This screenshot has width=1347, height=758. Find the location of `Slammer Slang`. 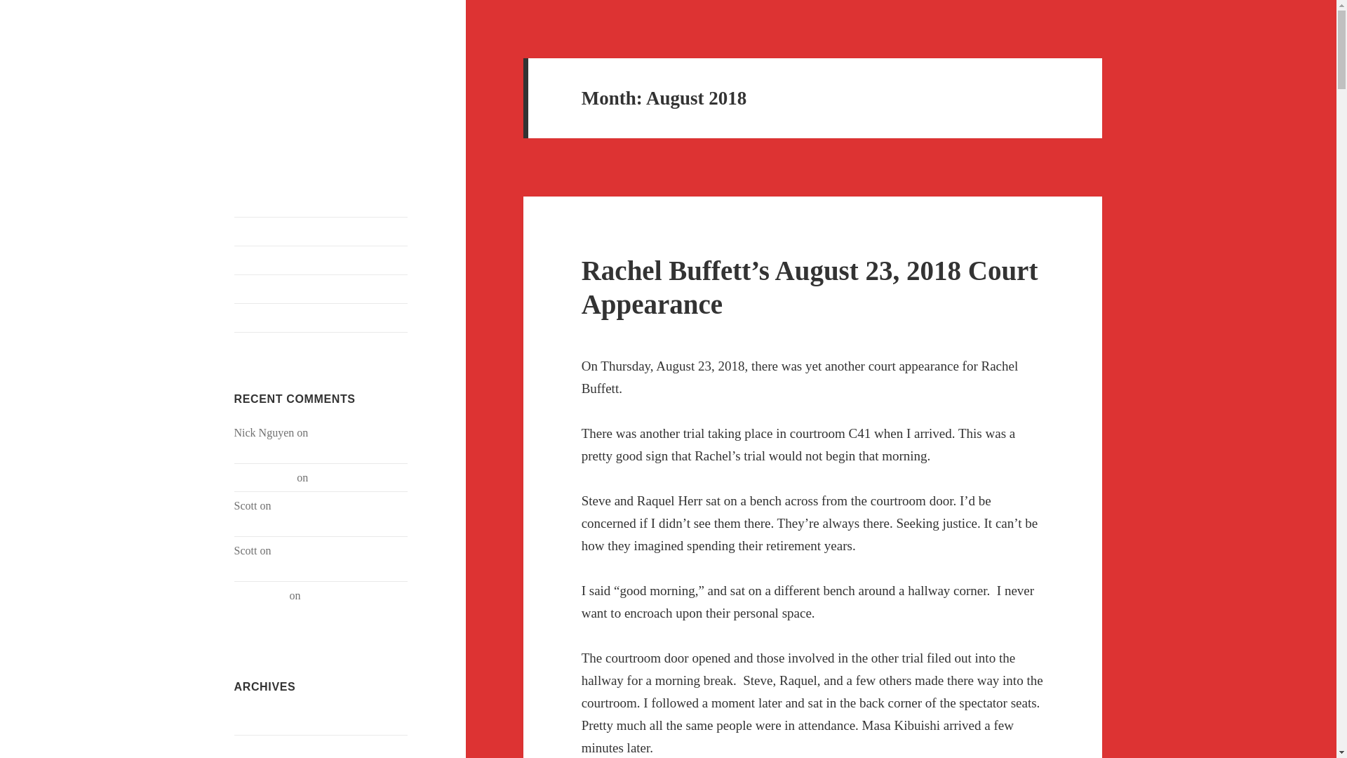

Slammer Slang is located at coordinates (321, 289).